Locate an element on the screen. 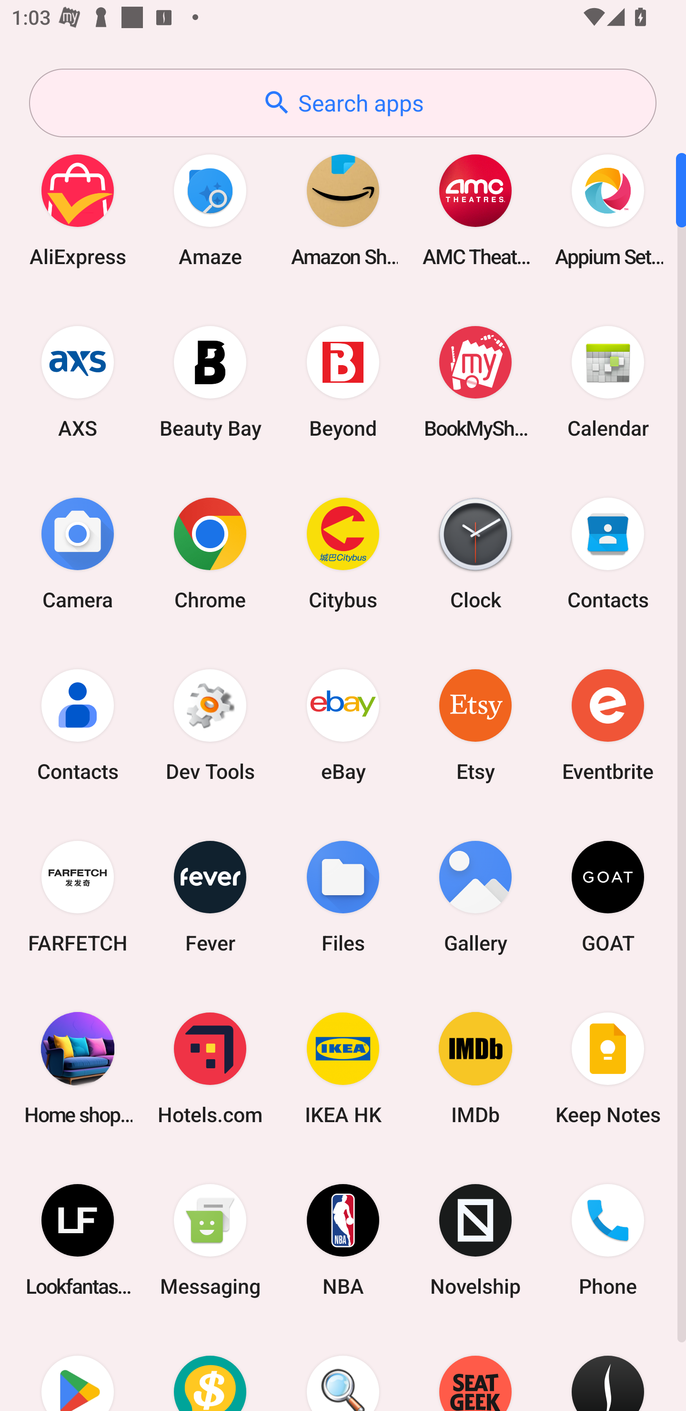  Home shopping is located at coordinates (78, 1068).